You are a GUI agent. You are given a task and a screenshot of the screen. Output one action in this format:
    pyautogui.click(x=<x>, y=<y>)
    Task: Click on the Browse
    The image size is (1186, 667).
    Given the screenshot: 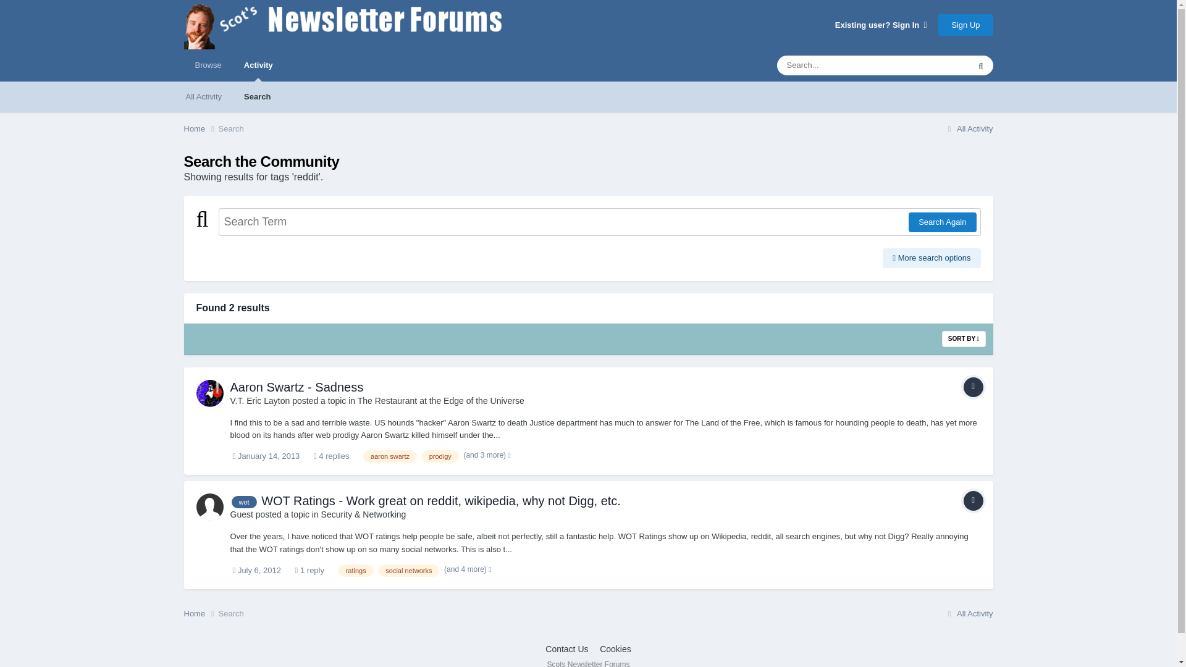 What is the action you would take?
    pyautogui.click(x=208, y=65)
    